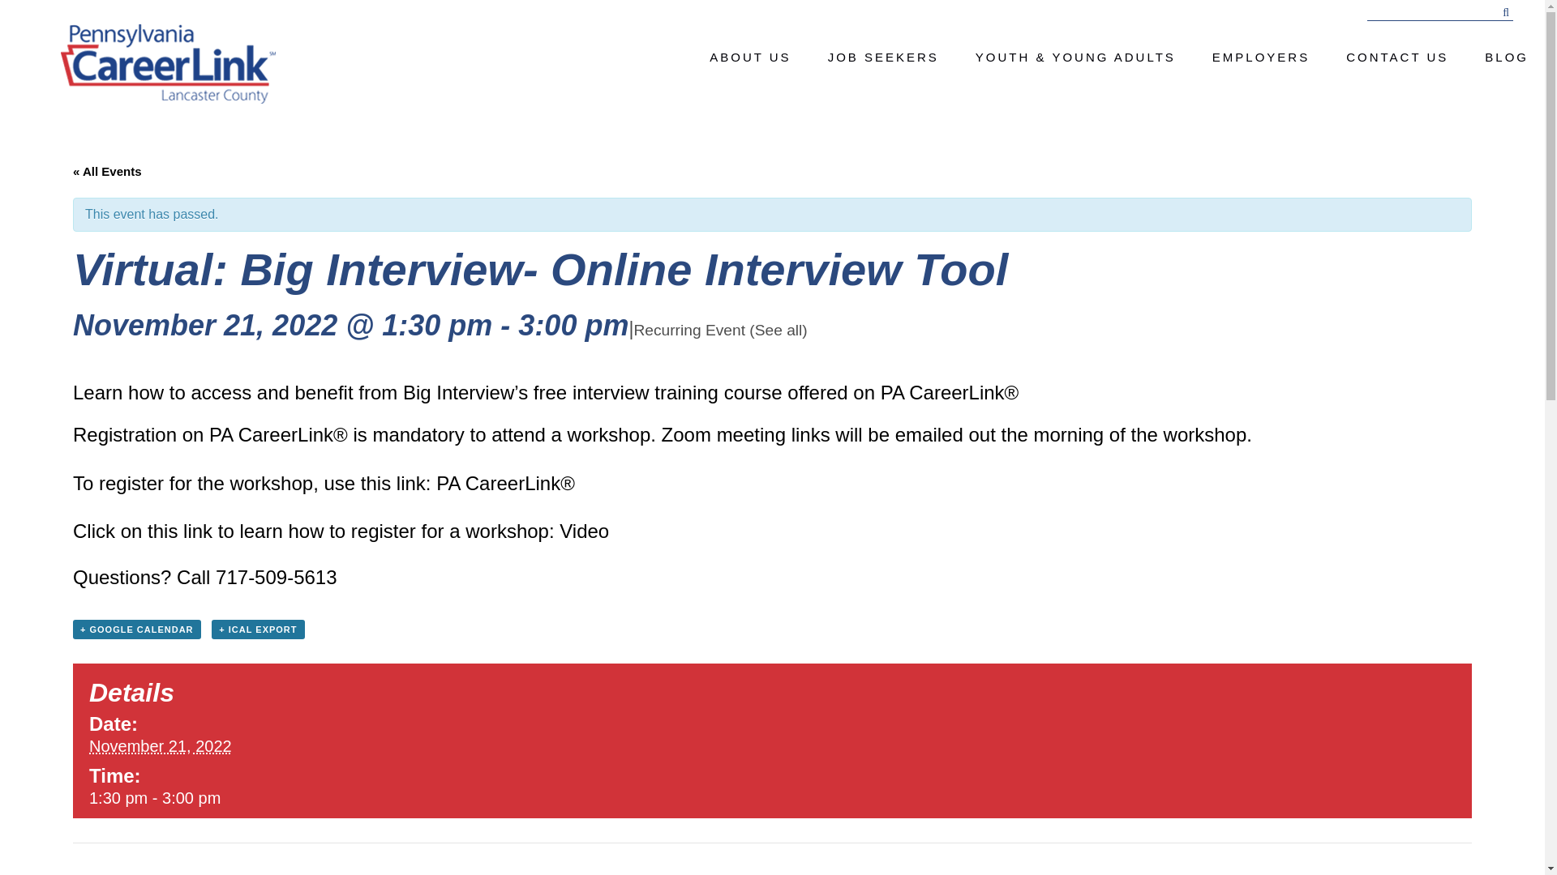 Image resolution: width=1557 pixels, height=875 pixels. Describe the element at coordinates (1507, 57) in the screenshot. I see `BLOG` at that location.